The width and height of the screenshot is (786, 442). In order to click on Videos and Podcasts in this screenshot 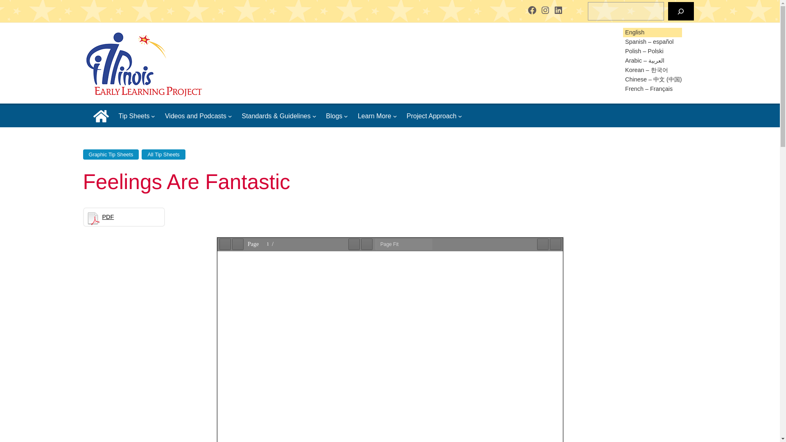, I will do `click(196, 116)`.